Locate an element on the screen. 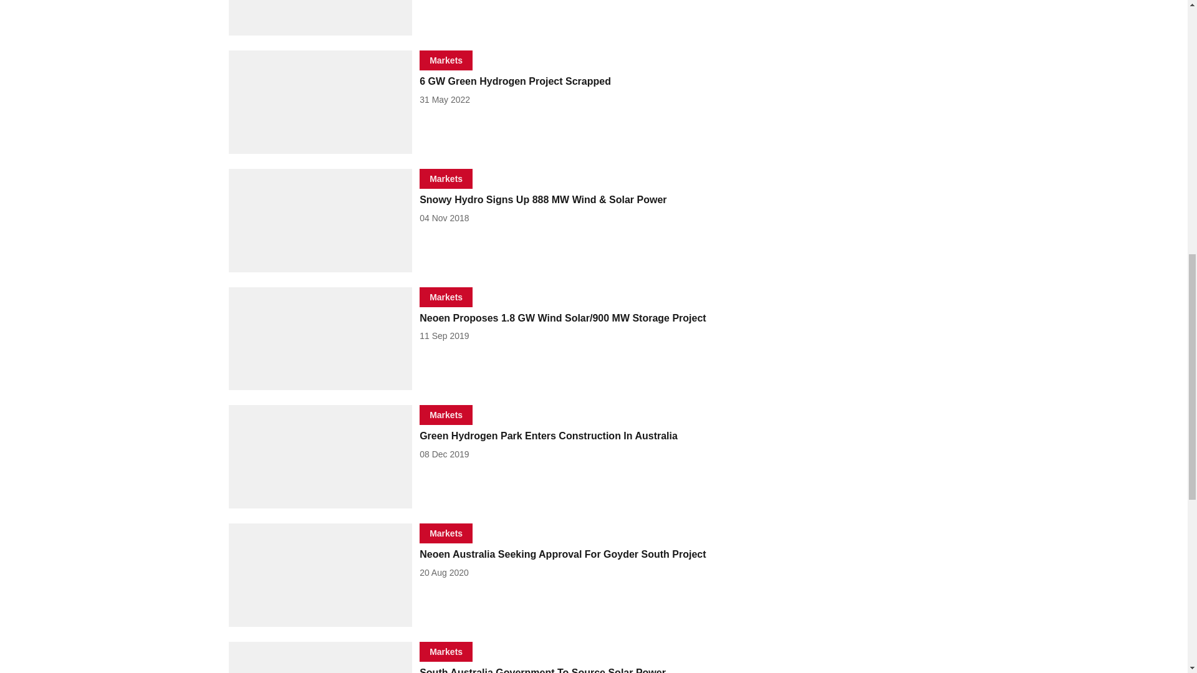  Markets is located at coordinates (446, 178).